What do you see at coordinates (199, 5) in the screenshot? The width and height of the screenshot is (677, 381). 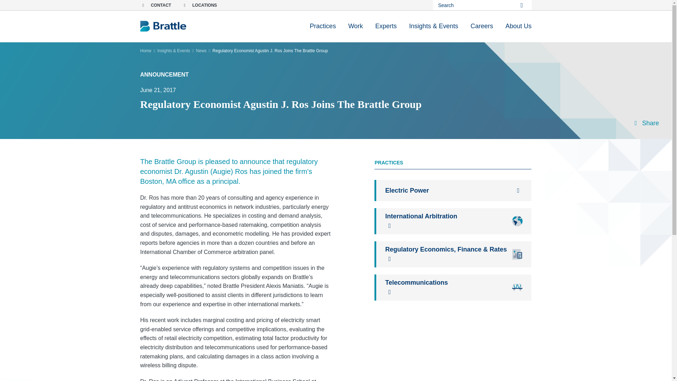 I see `LOCATIONS` at bounding box center [199, 5].